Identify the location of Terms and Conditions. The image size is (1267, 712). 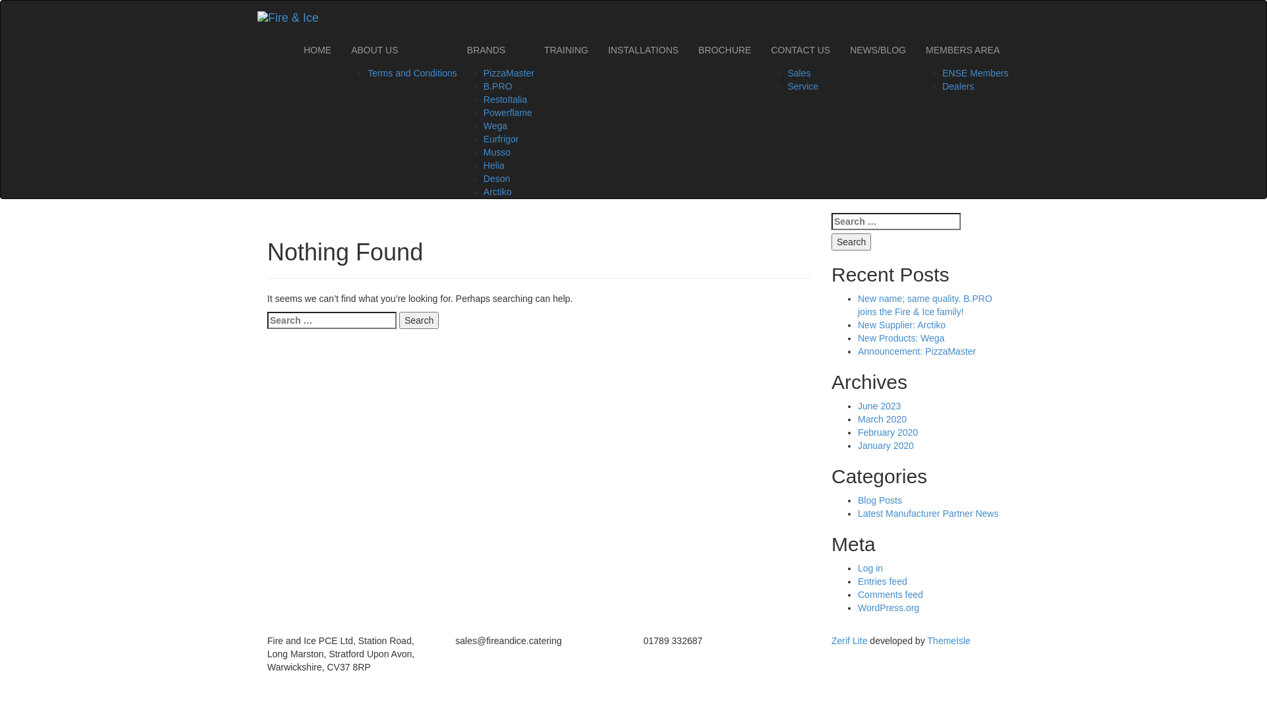
(412, 73).